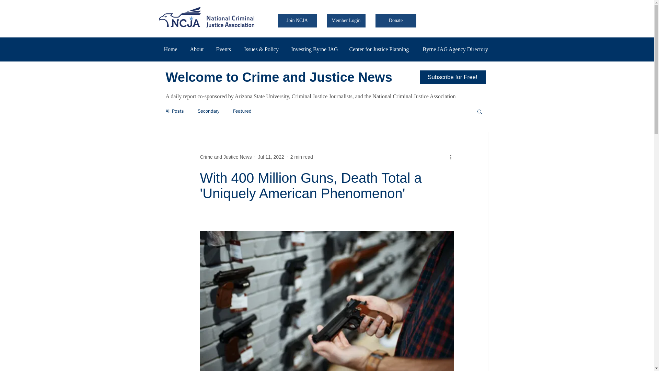 The image size is (659, 371). I want to click on Home, so click(172, 49).